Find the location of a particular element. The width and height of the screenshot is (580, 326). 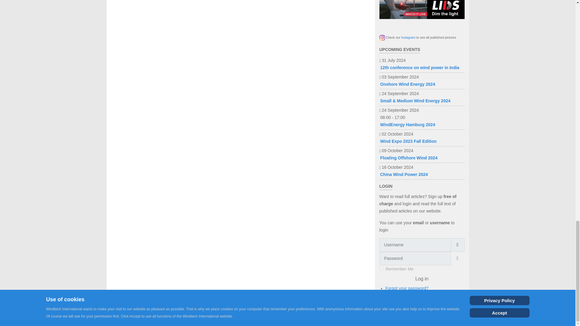

yes is located at coordinates (381, 268).